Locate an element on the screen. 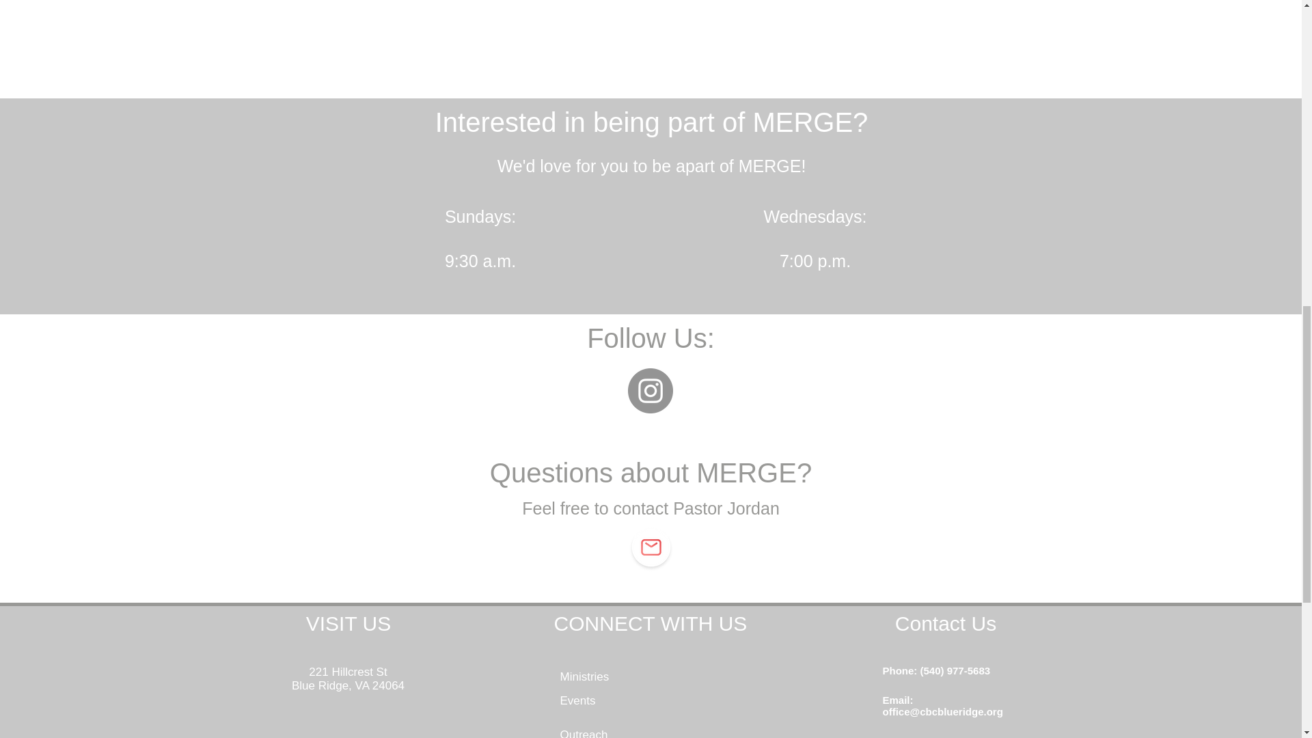  Events is located at coordinates (577, 700).